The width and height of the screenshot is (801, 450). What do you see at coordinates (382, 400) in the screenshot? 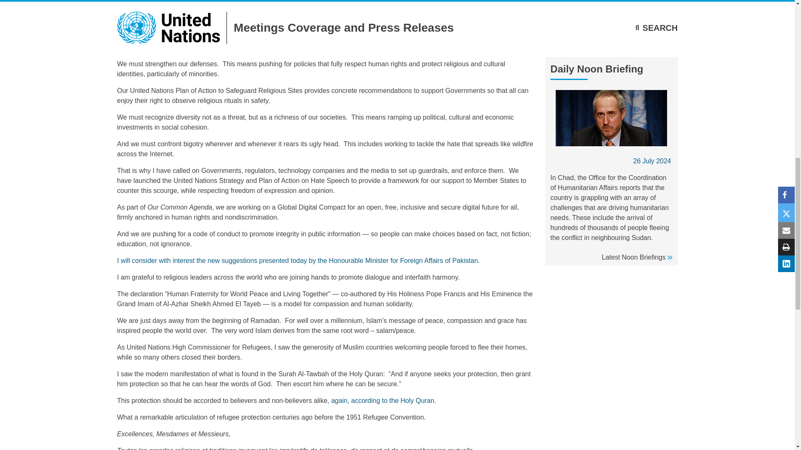
I see `, again, according to the Holy Quran.` at bounding box center [382, 400].